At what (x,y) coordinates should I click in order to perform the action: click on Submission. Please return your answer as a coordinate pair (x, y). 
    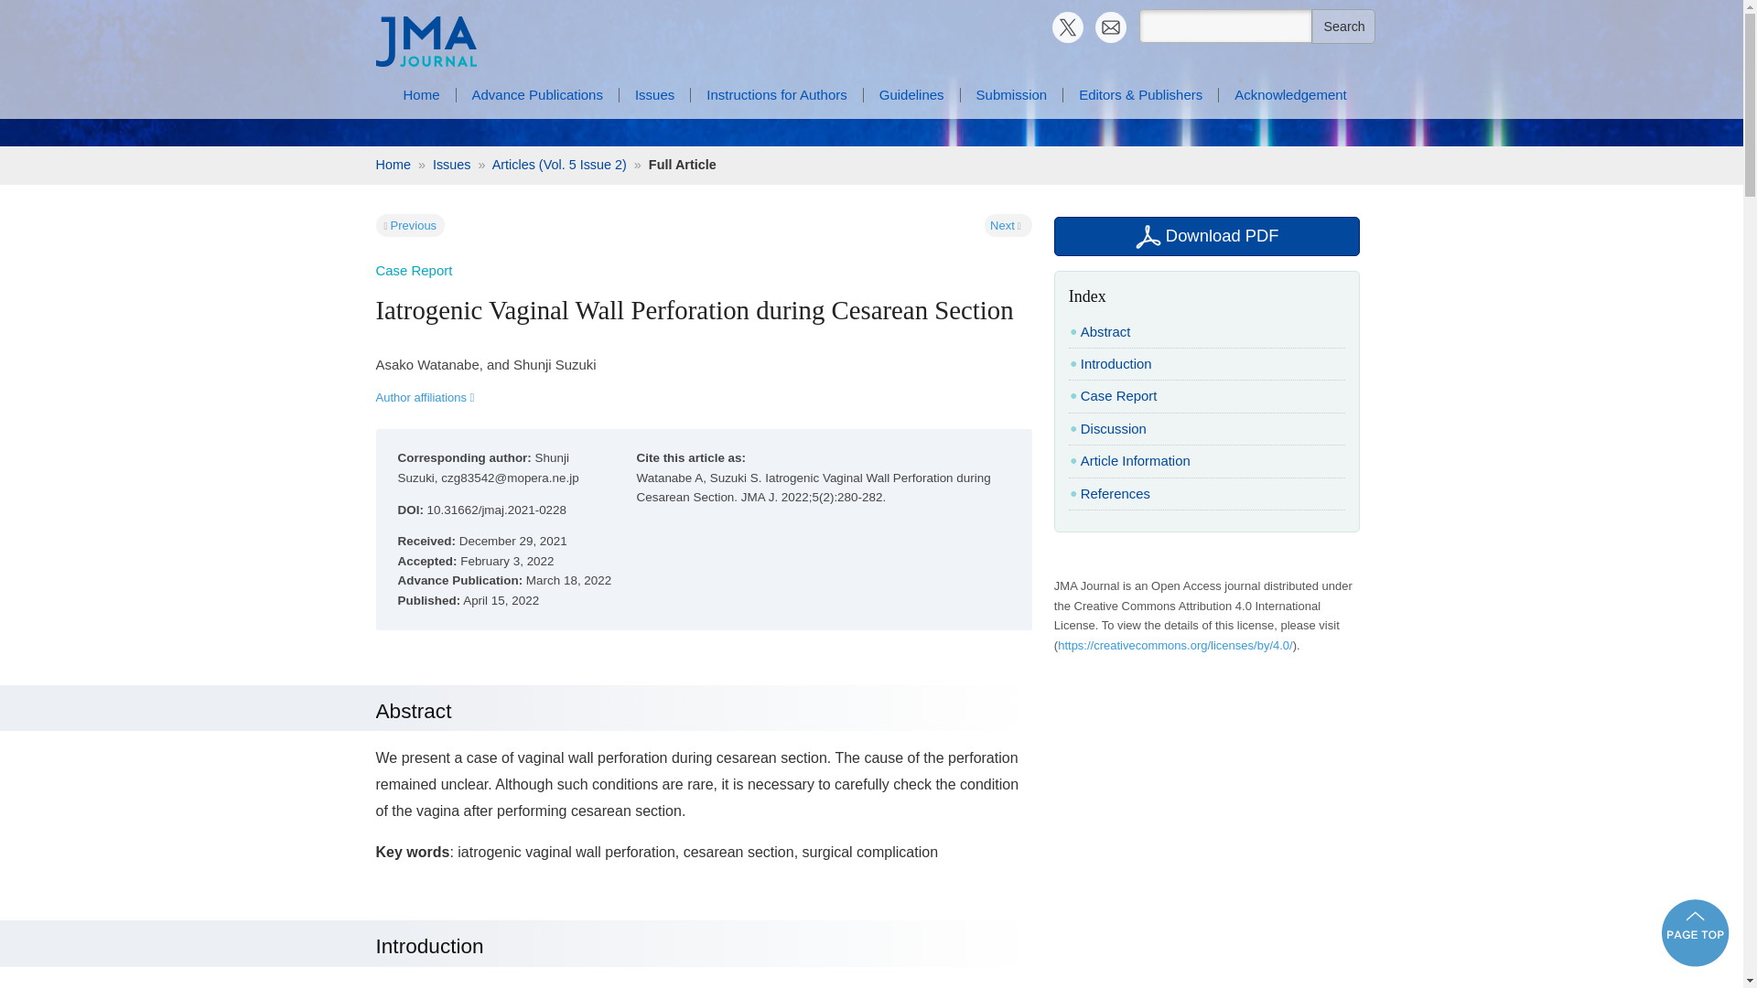
    Looking at the image, I should click on (1623, 130).